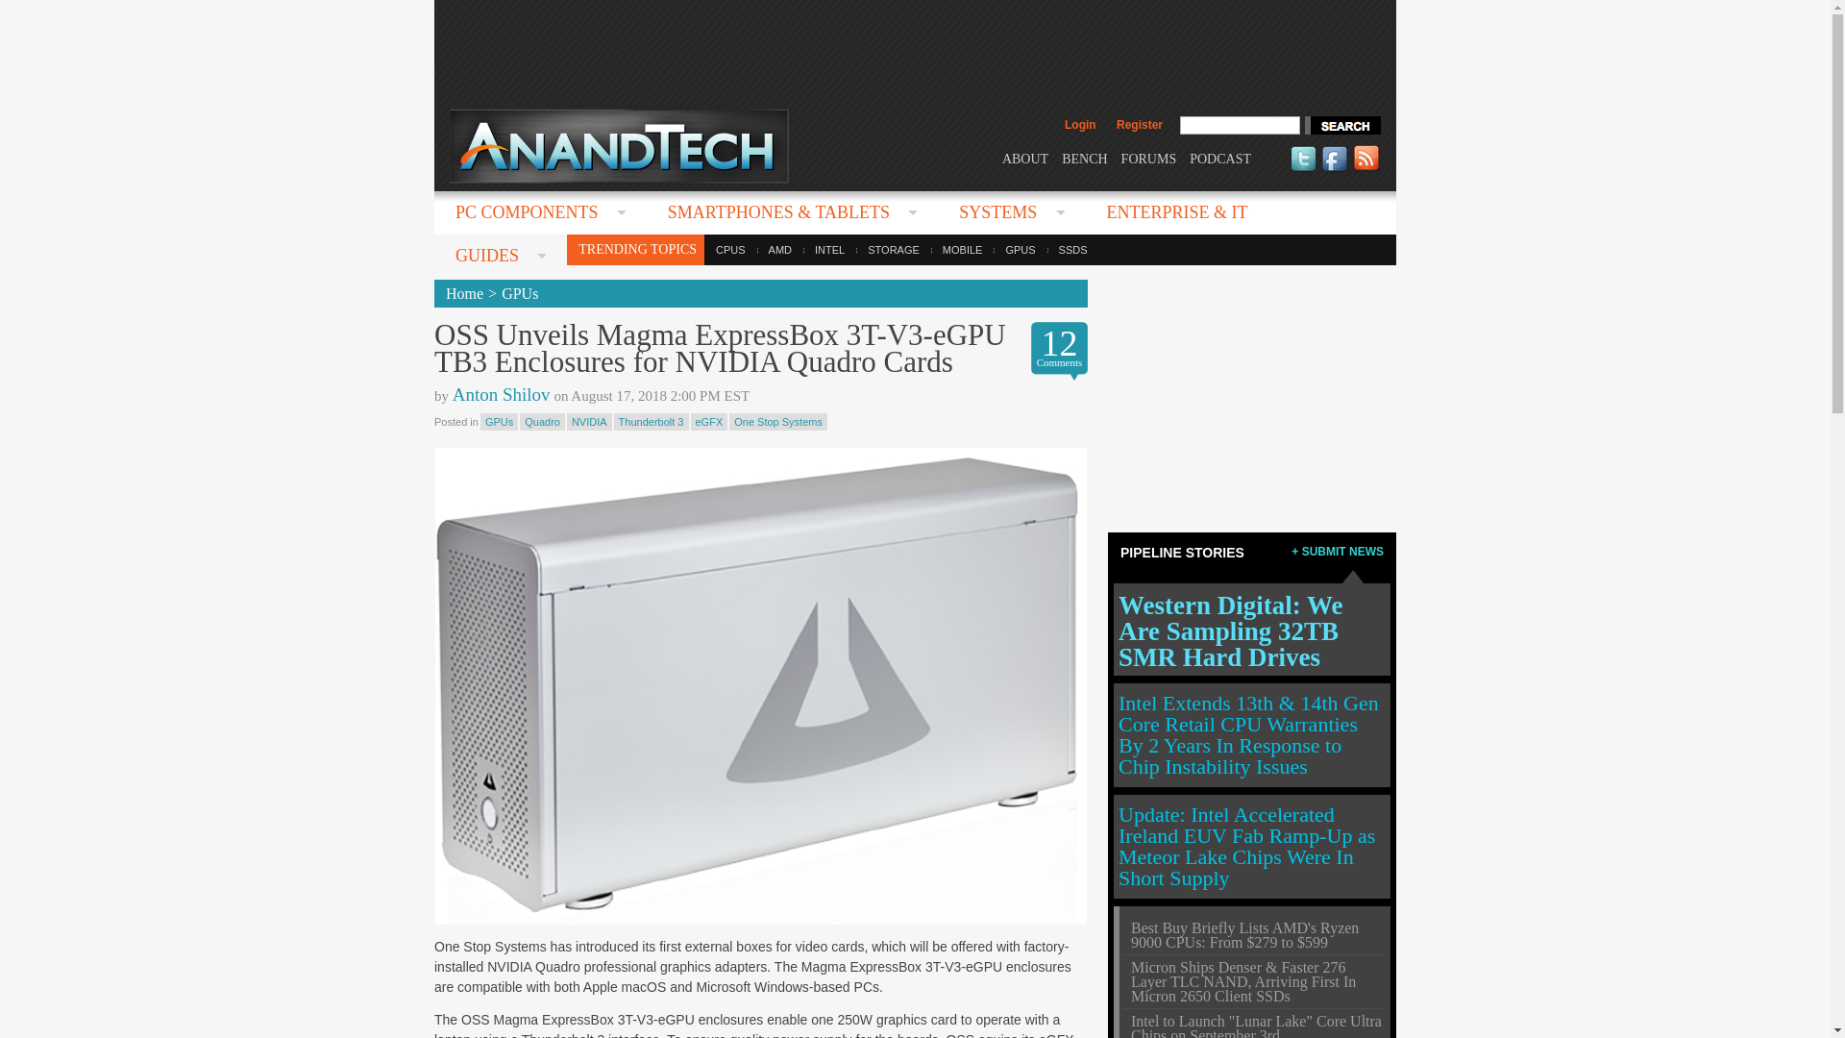  I want to click on Register, so click(1139, 125).